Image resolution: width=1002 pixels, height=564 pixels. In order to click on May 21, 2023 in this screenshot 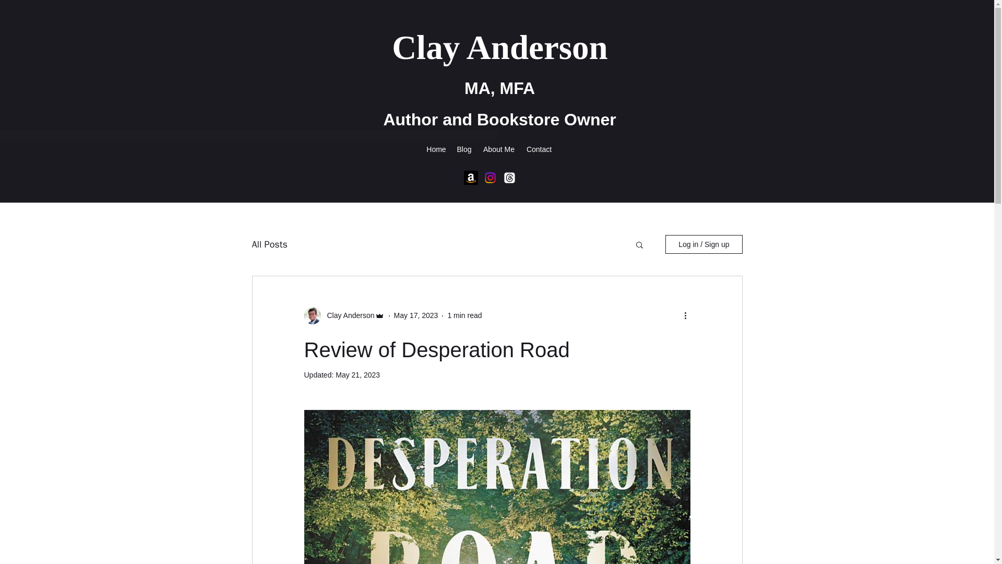, I will do `click(357, 374)`.